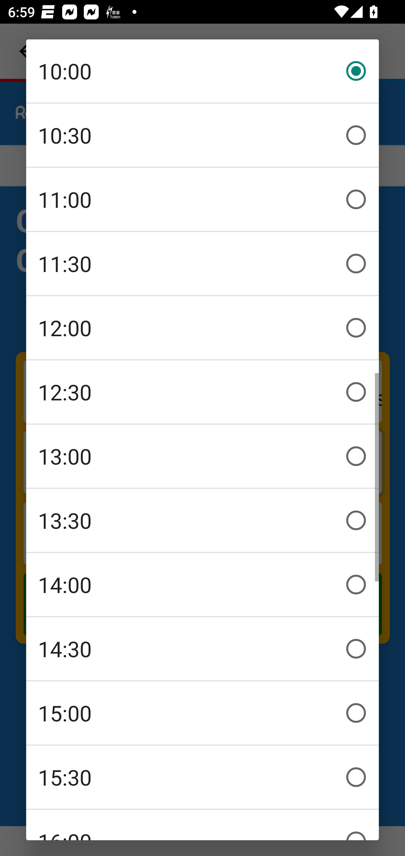 The image size is (405, 856). I want to click on 12:30, so click(202, 392).